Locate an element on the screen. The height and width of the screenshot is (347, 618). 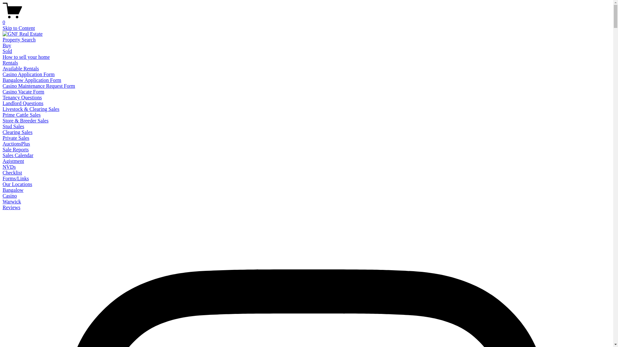
Our Locations is located at coordinates (17, 184).